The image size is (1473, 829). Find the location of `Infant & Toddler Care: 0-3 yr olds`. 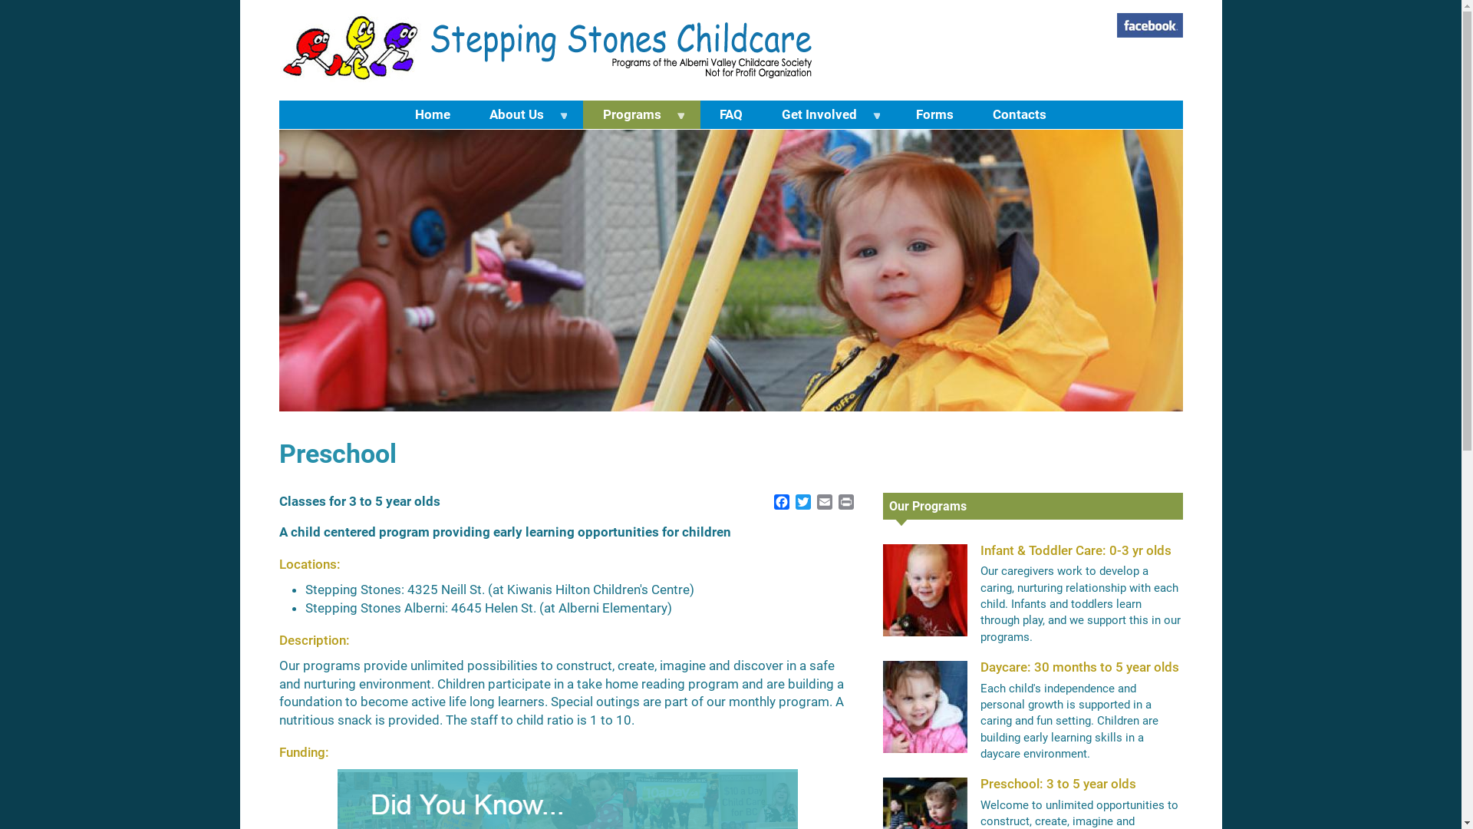

Infant & Toddler Care: 0-3 yr olds is located at coordinates (1076, 551).